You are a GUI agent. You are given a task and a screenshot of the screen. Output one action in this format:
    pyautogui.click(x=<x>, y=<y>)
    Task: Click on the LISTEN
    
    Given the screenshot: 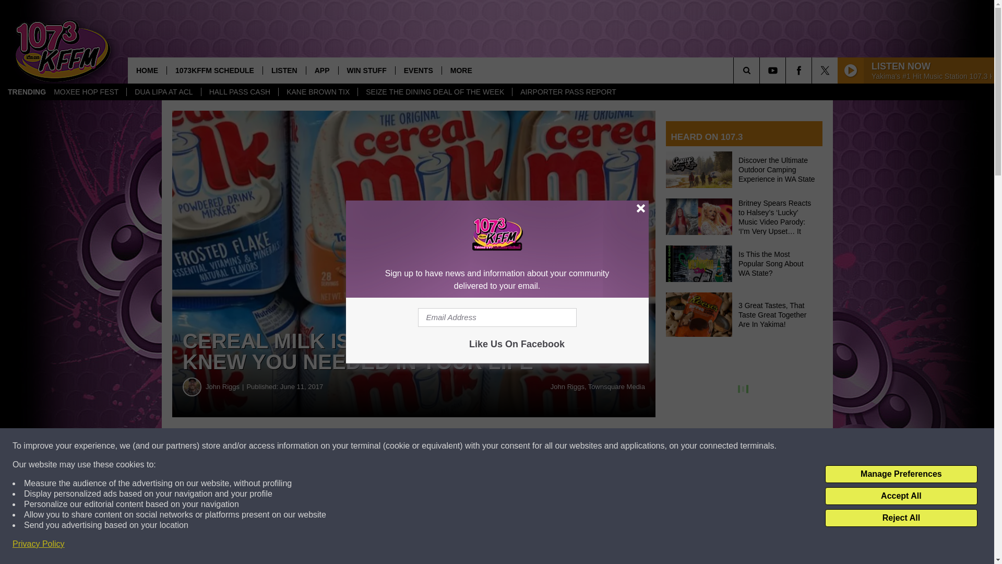 What is the action you would take?
    pyautogui.click(x=284, y=70)
    